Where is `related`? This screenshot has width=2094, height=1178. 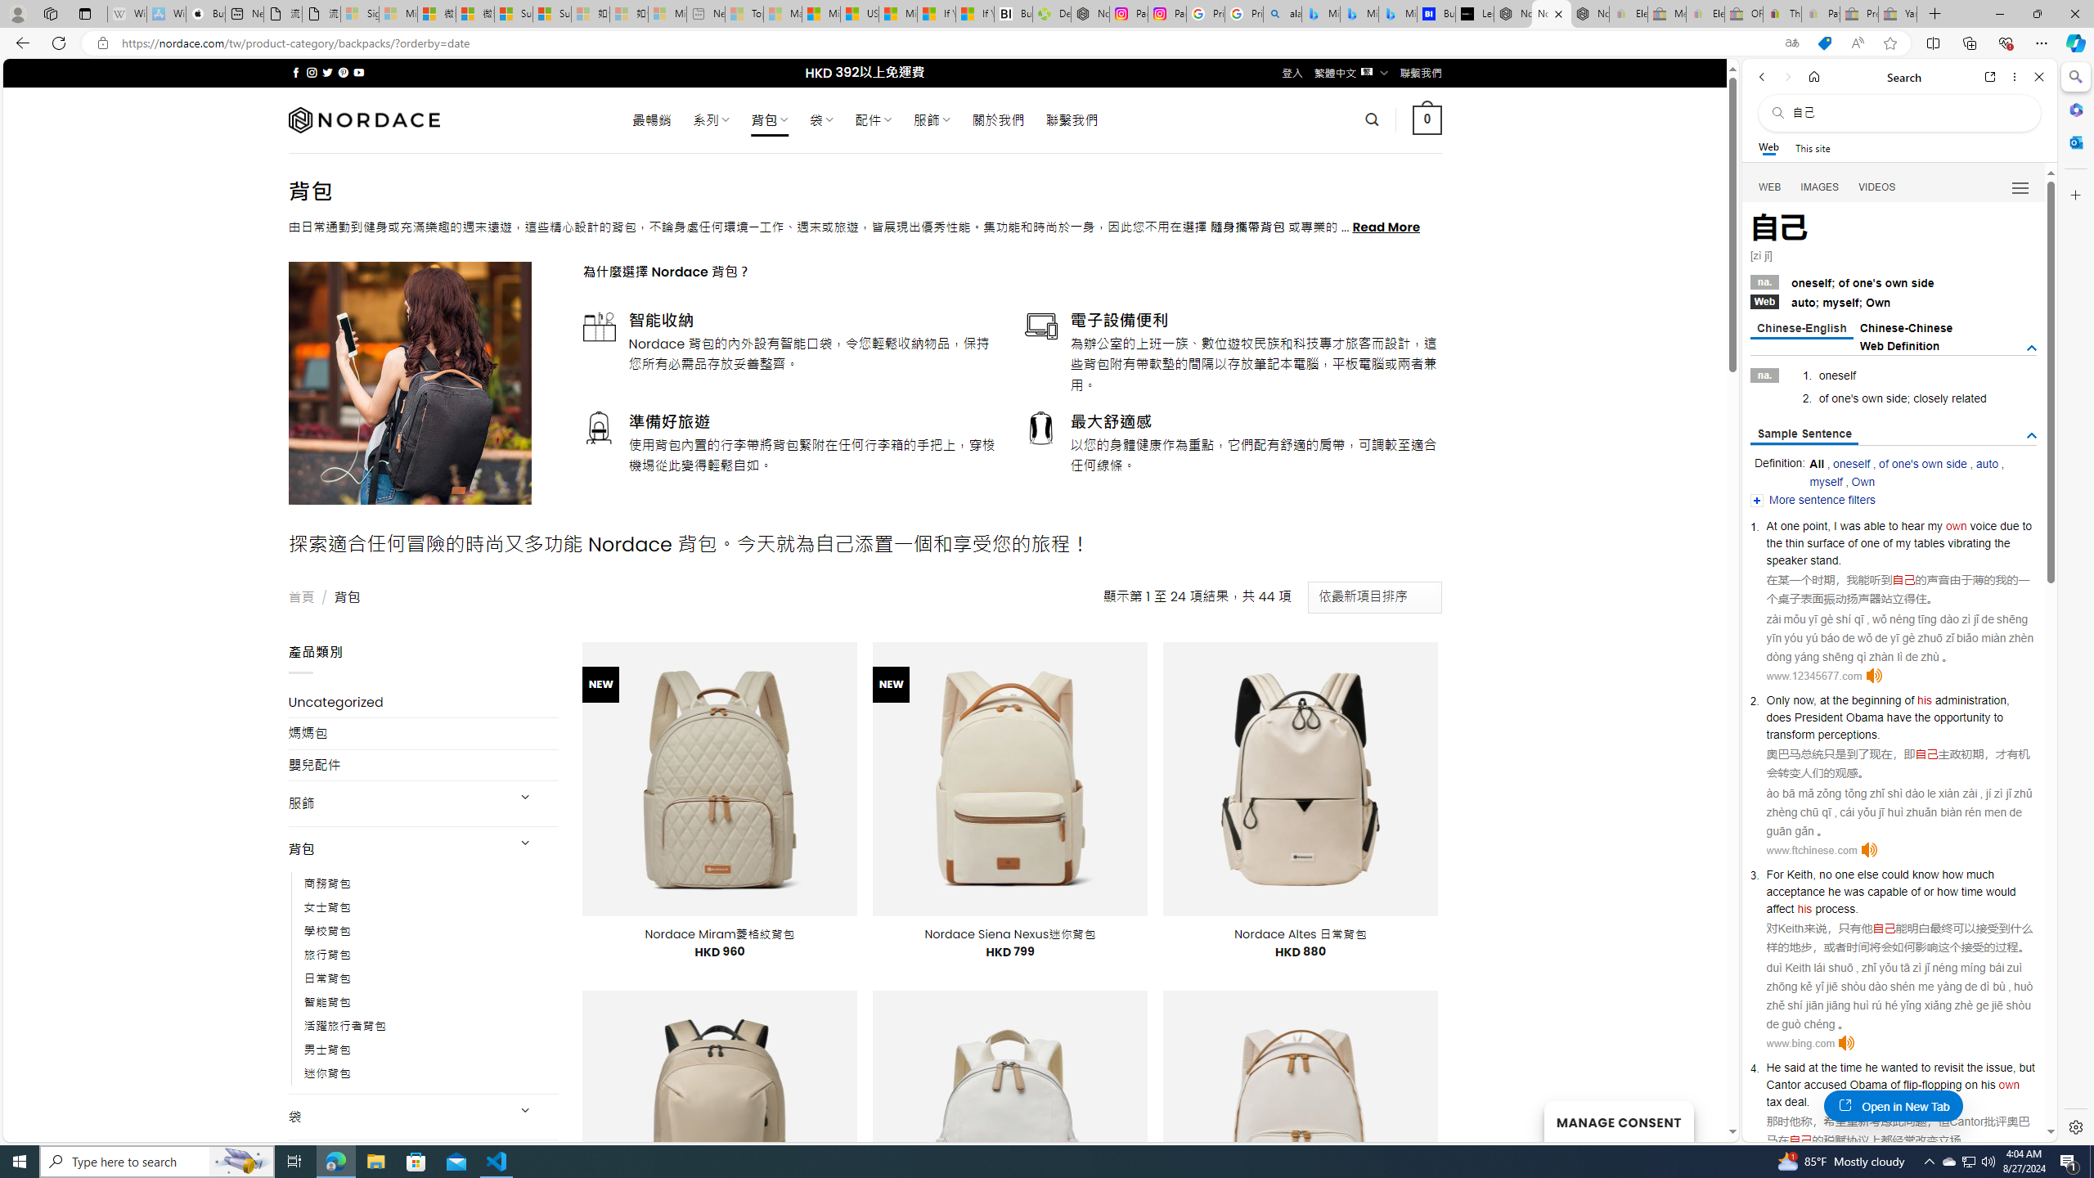 related is located at coordinates (1969, 398).